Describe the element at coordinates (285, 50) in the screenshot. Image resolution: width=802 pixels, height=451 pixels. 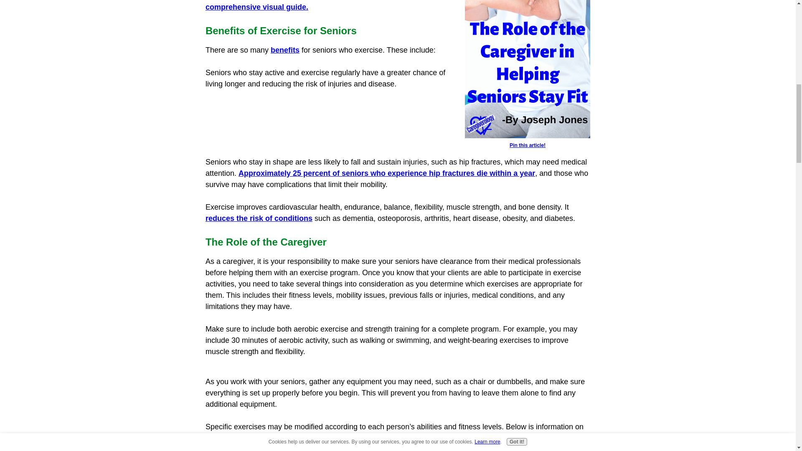
I see `benefits` at that location.